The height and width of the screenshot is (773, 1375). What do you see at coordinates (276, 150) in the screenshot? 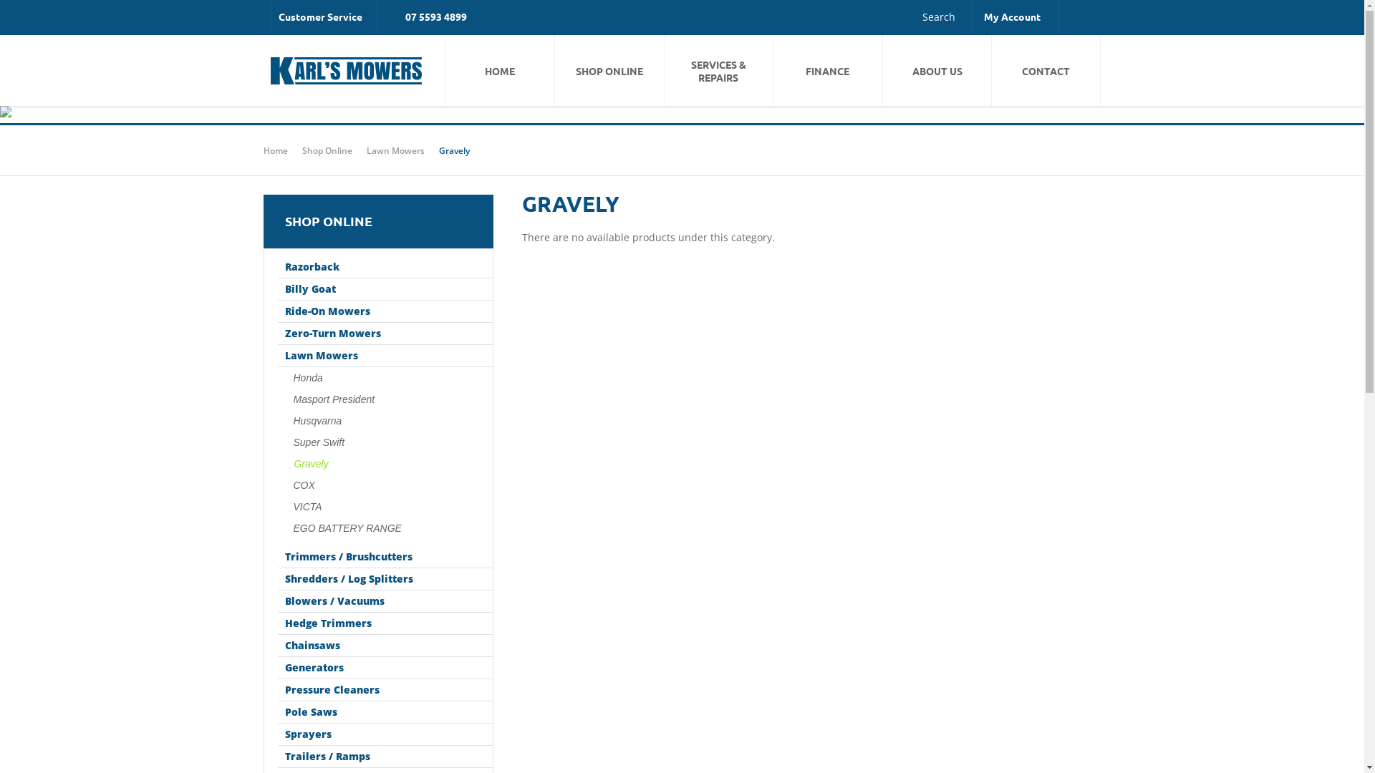
I see `Home` at bounding box center [276, 150].